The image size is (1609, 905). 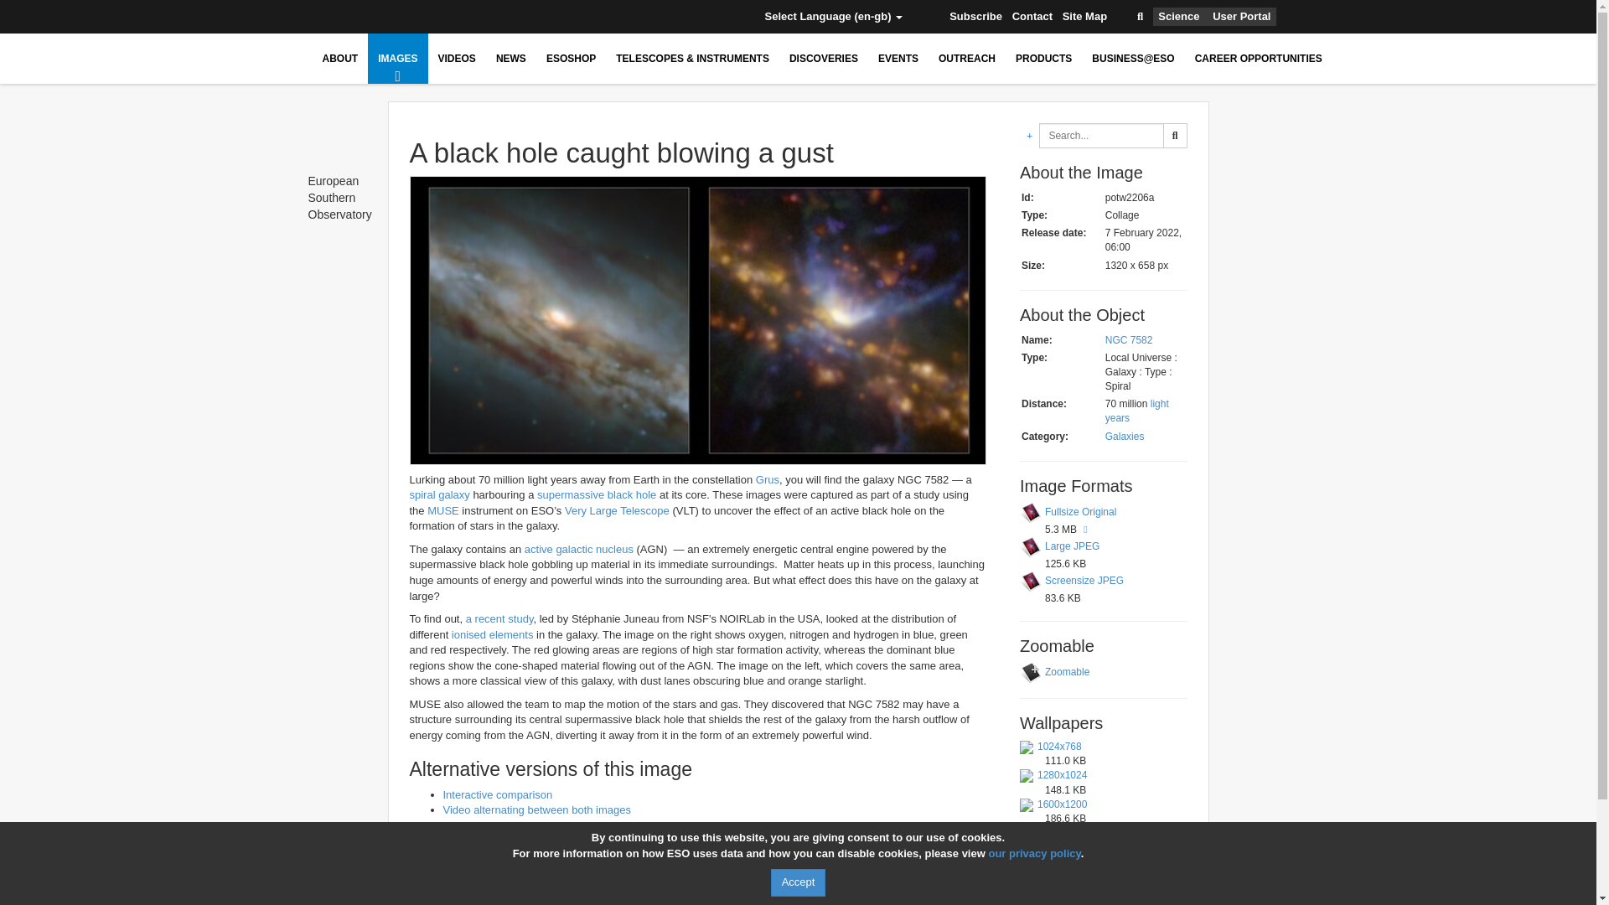 What do you see at coordinates (406, 17) in the screenshot?
I see `Denmark` at bounding box center [406, 17].